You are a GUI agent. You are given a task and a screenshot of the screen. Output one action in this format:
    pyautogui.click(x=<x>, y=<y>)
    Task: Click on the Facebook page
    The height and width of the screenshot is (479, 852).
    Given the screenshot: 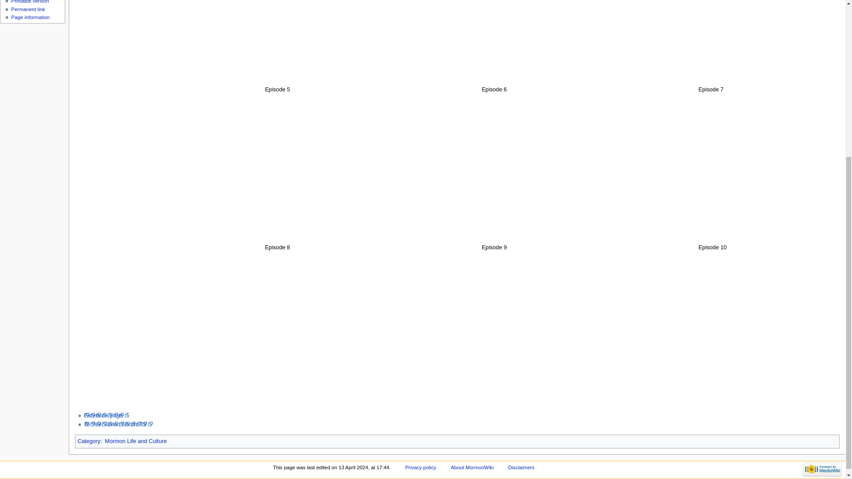 What is the action you would take?
    pyautogui.click(x=106, y=415)
    